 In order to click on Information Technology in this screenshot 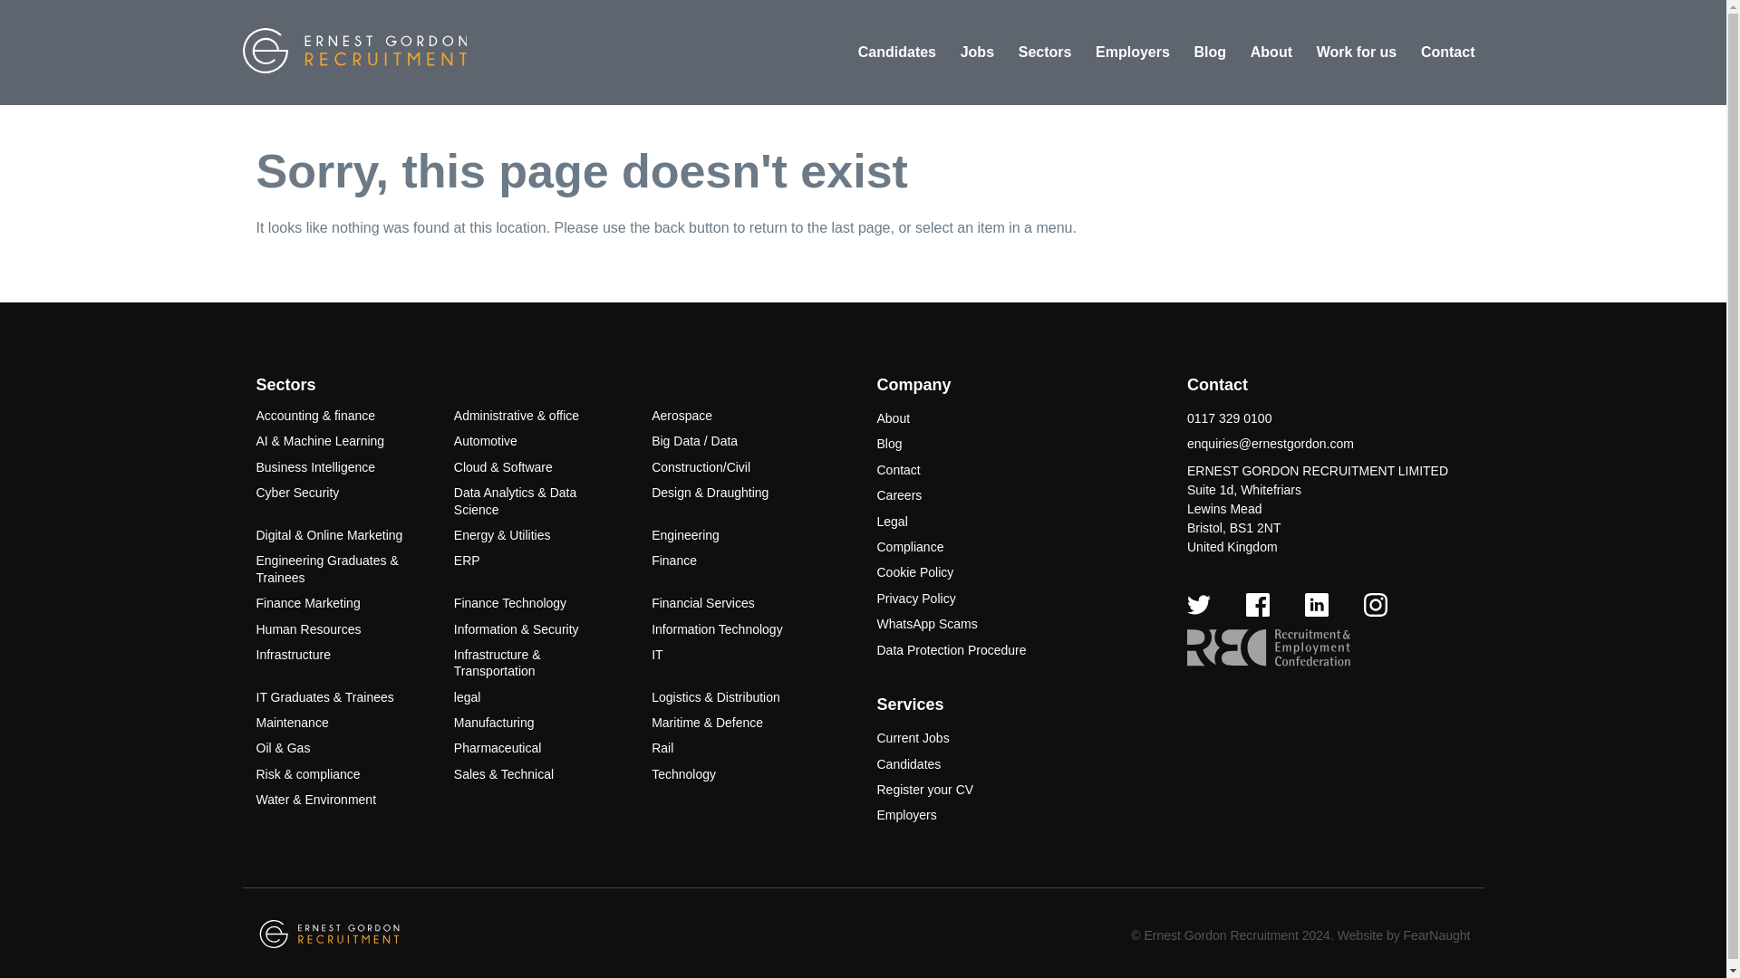, I will do `click(717, 628)`.